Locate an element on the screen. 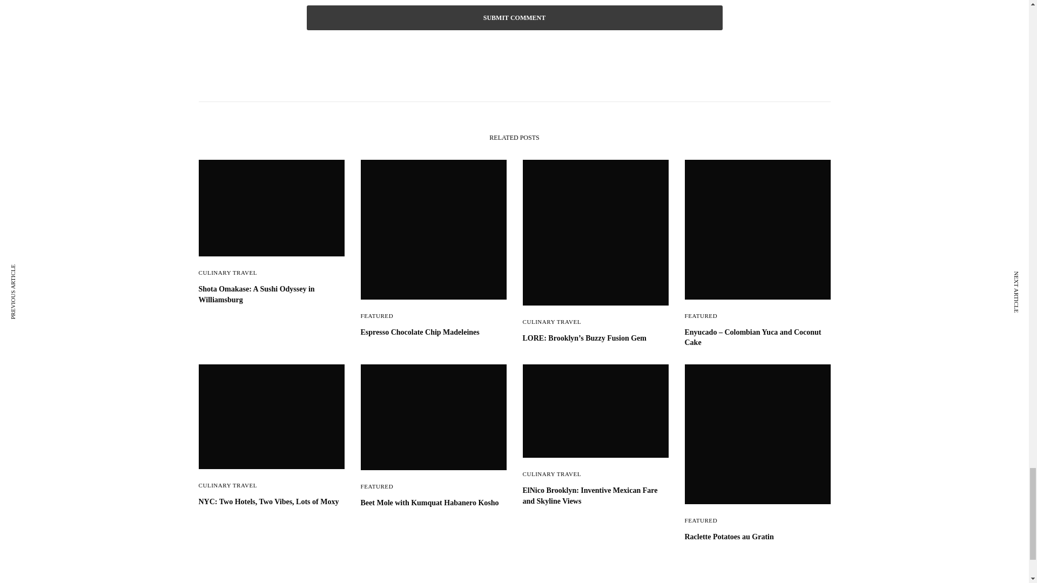 Image resolution: width=1037 pixels, height=583 pixels. Beet Mole with Kumquat Habanero Kosho is located at coordinates (434, 503).